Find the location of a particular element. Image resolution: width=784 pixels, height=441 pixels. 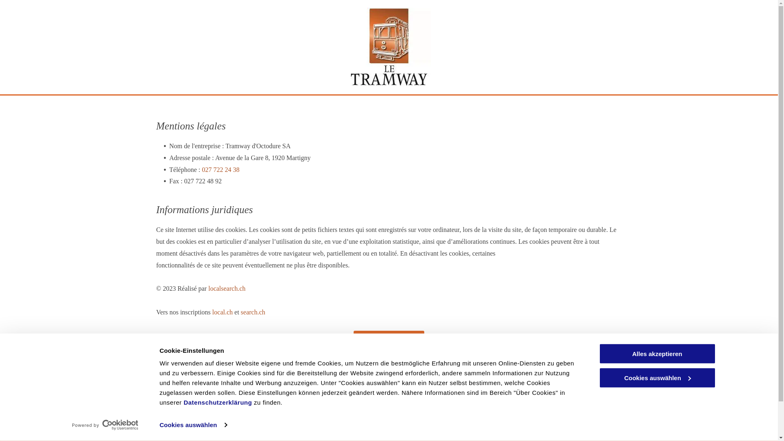

027 722 24 38 is located at coordinates (294, 413).